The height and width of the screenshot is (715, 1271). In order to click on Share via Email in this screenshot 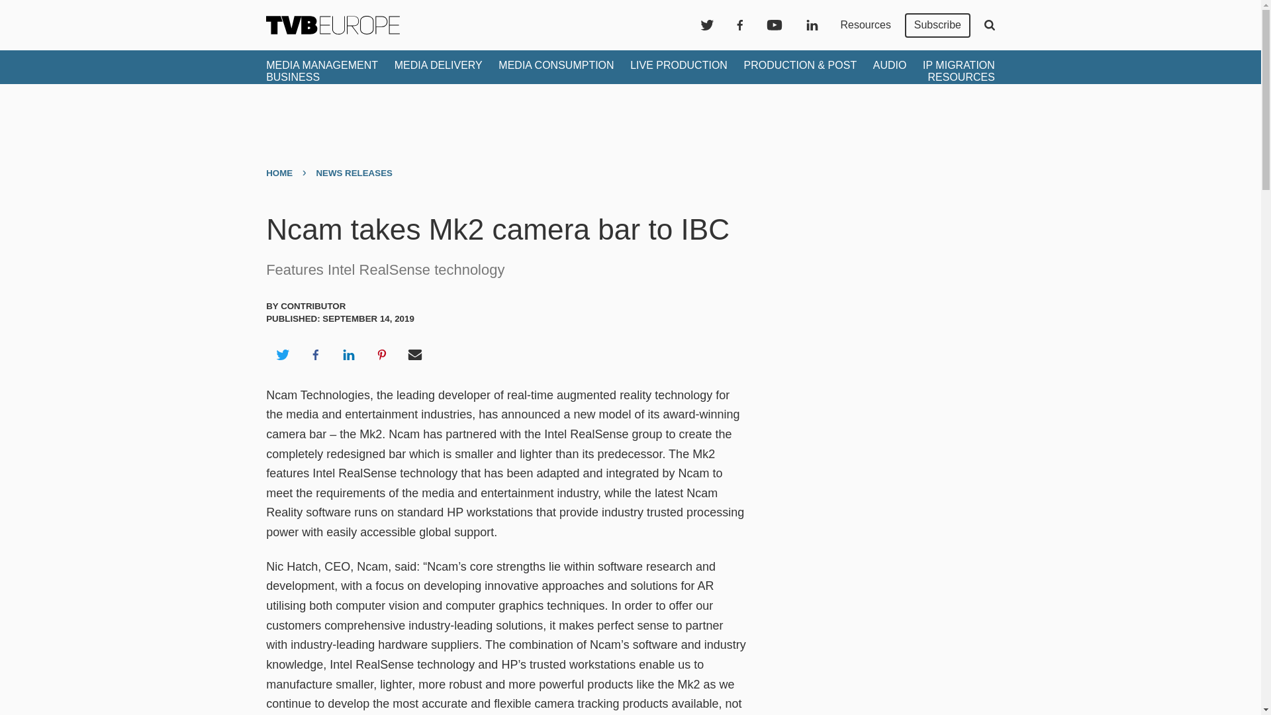, I will do `click(415, 354)`.